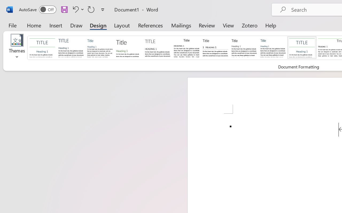 This screenshot has width=342, height=213. I want to click on Centered, so click(302, 47).